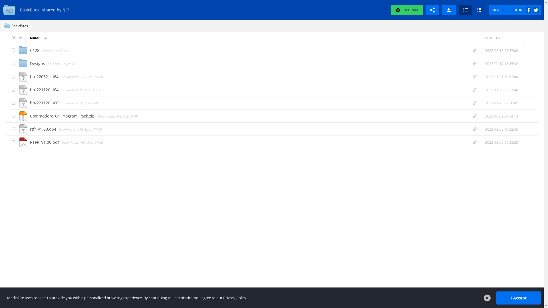 The image size is (548, 308). What do you see at coordinates (14, 38) in the screenshot?
I see `Click to select/deselect all` at bounding box center [14, 38].